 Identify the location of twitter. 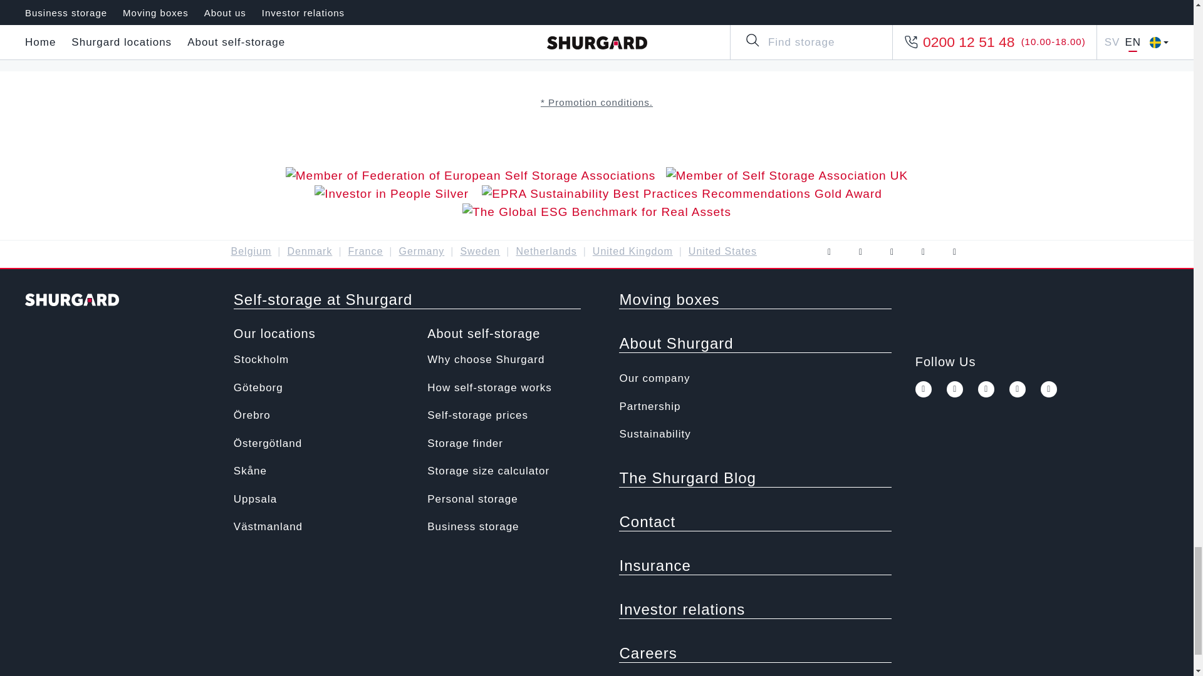
(955, 389).